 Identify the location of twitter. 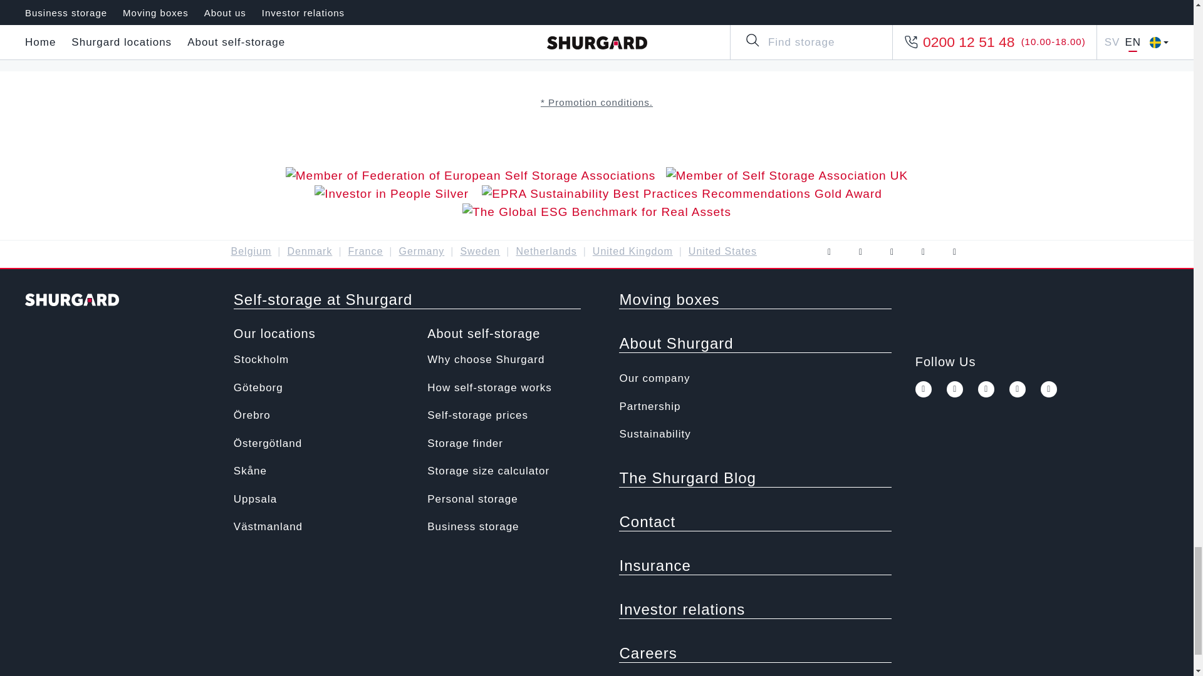
(955, 389).